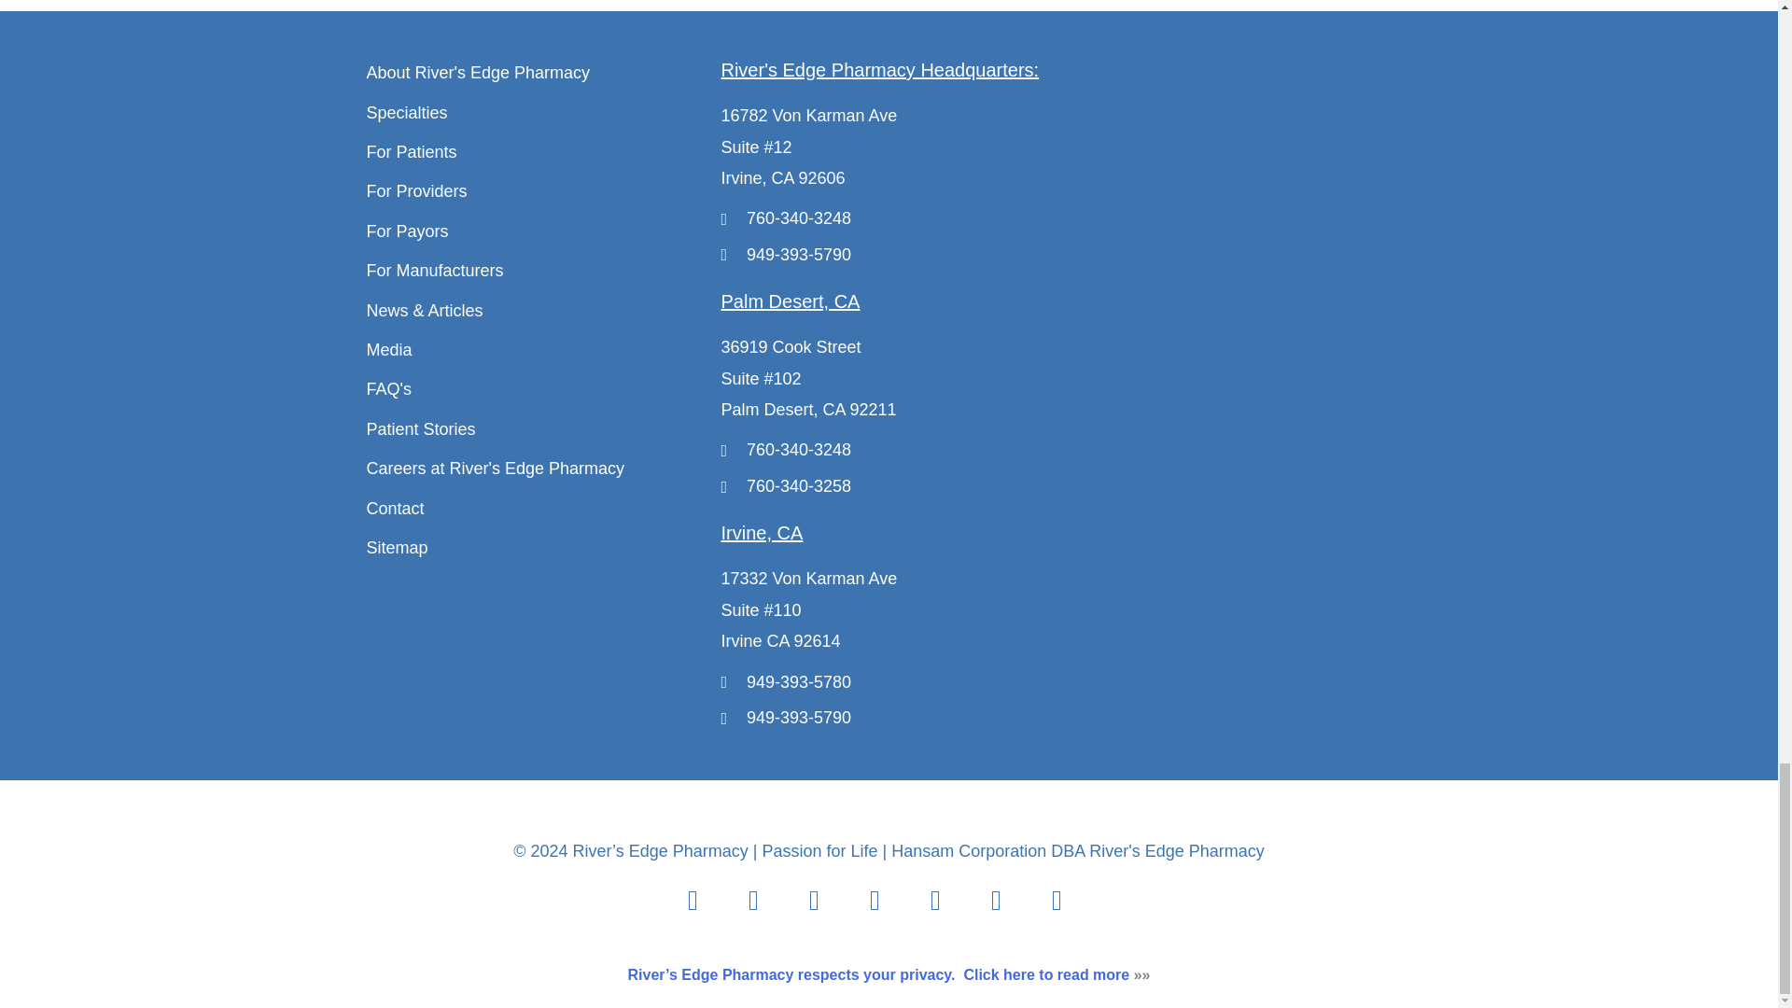 The width and height of the screenshot is (1792, 1008). Describe the element at coordinates (534, 192) in the screenshot. I see `For Providers` at that location.